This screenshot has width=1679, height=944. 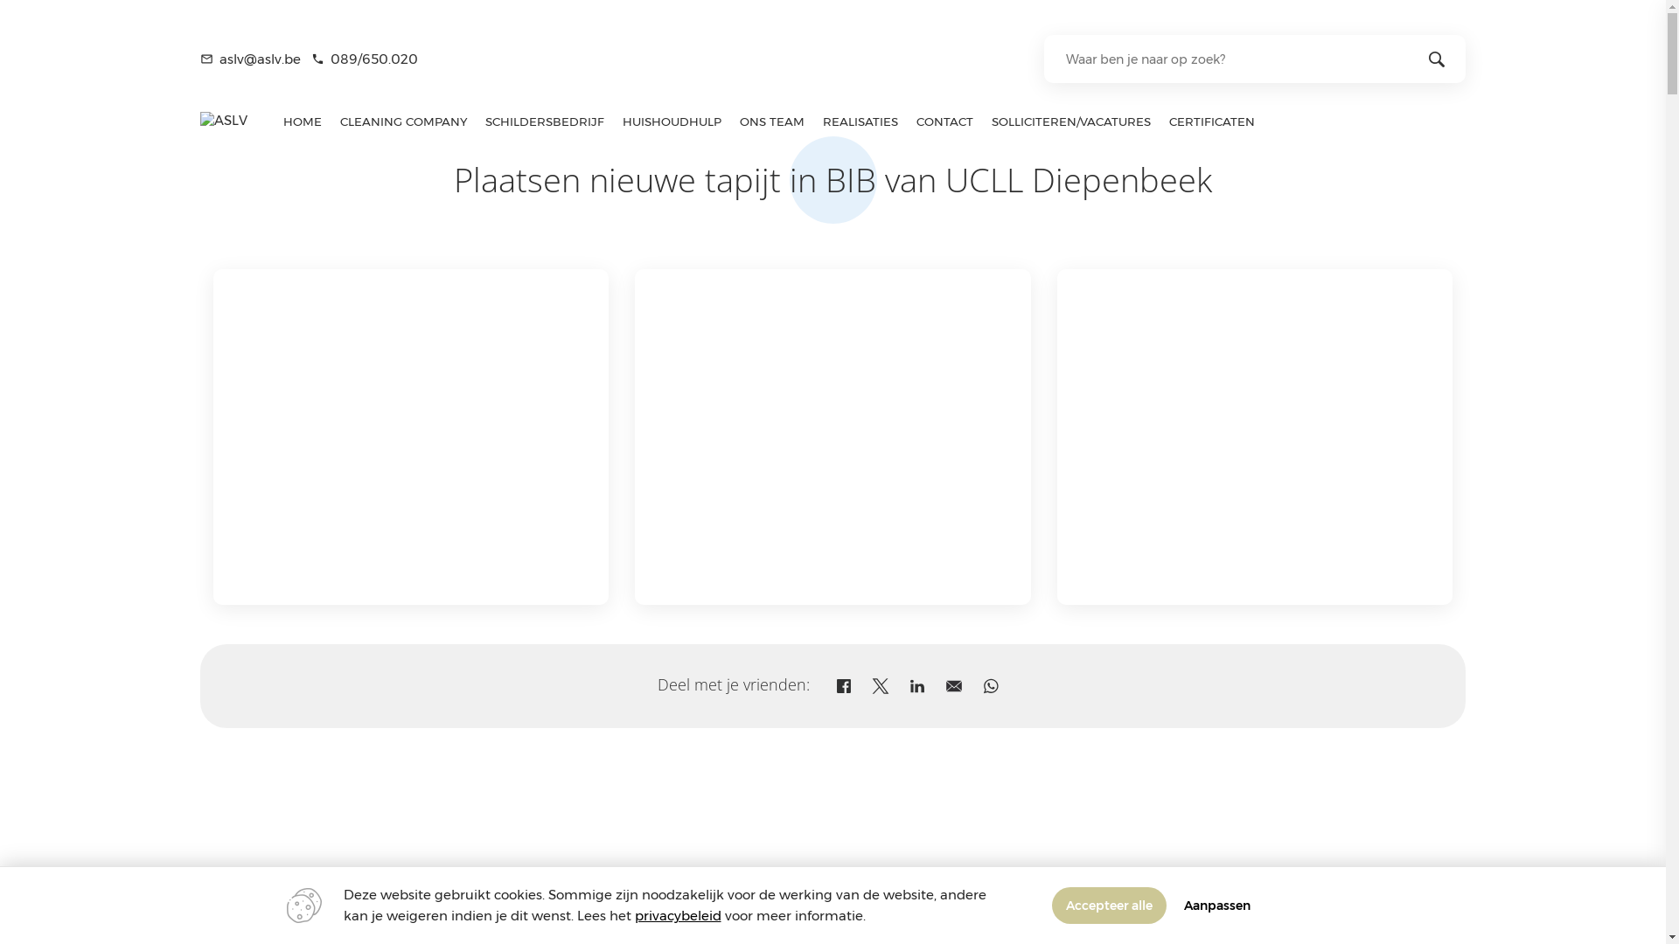 What do you see at coordinates (881, 685) in the screenshot?
I see `Share via X` at bounding box center [881, 685].